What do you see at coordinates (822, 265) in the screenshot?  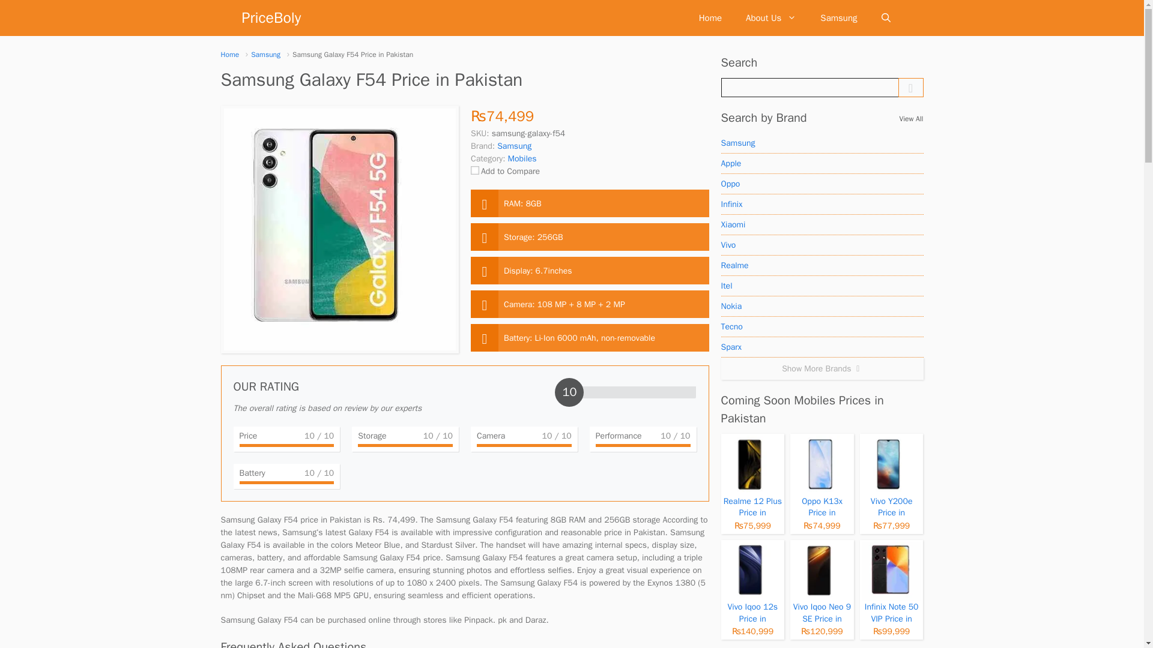 I see `Realme` at bounding box center [822, 265].